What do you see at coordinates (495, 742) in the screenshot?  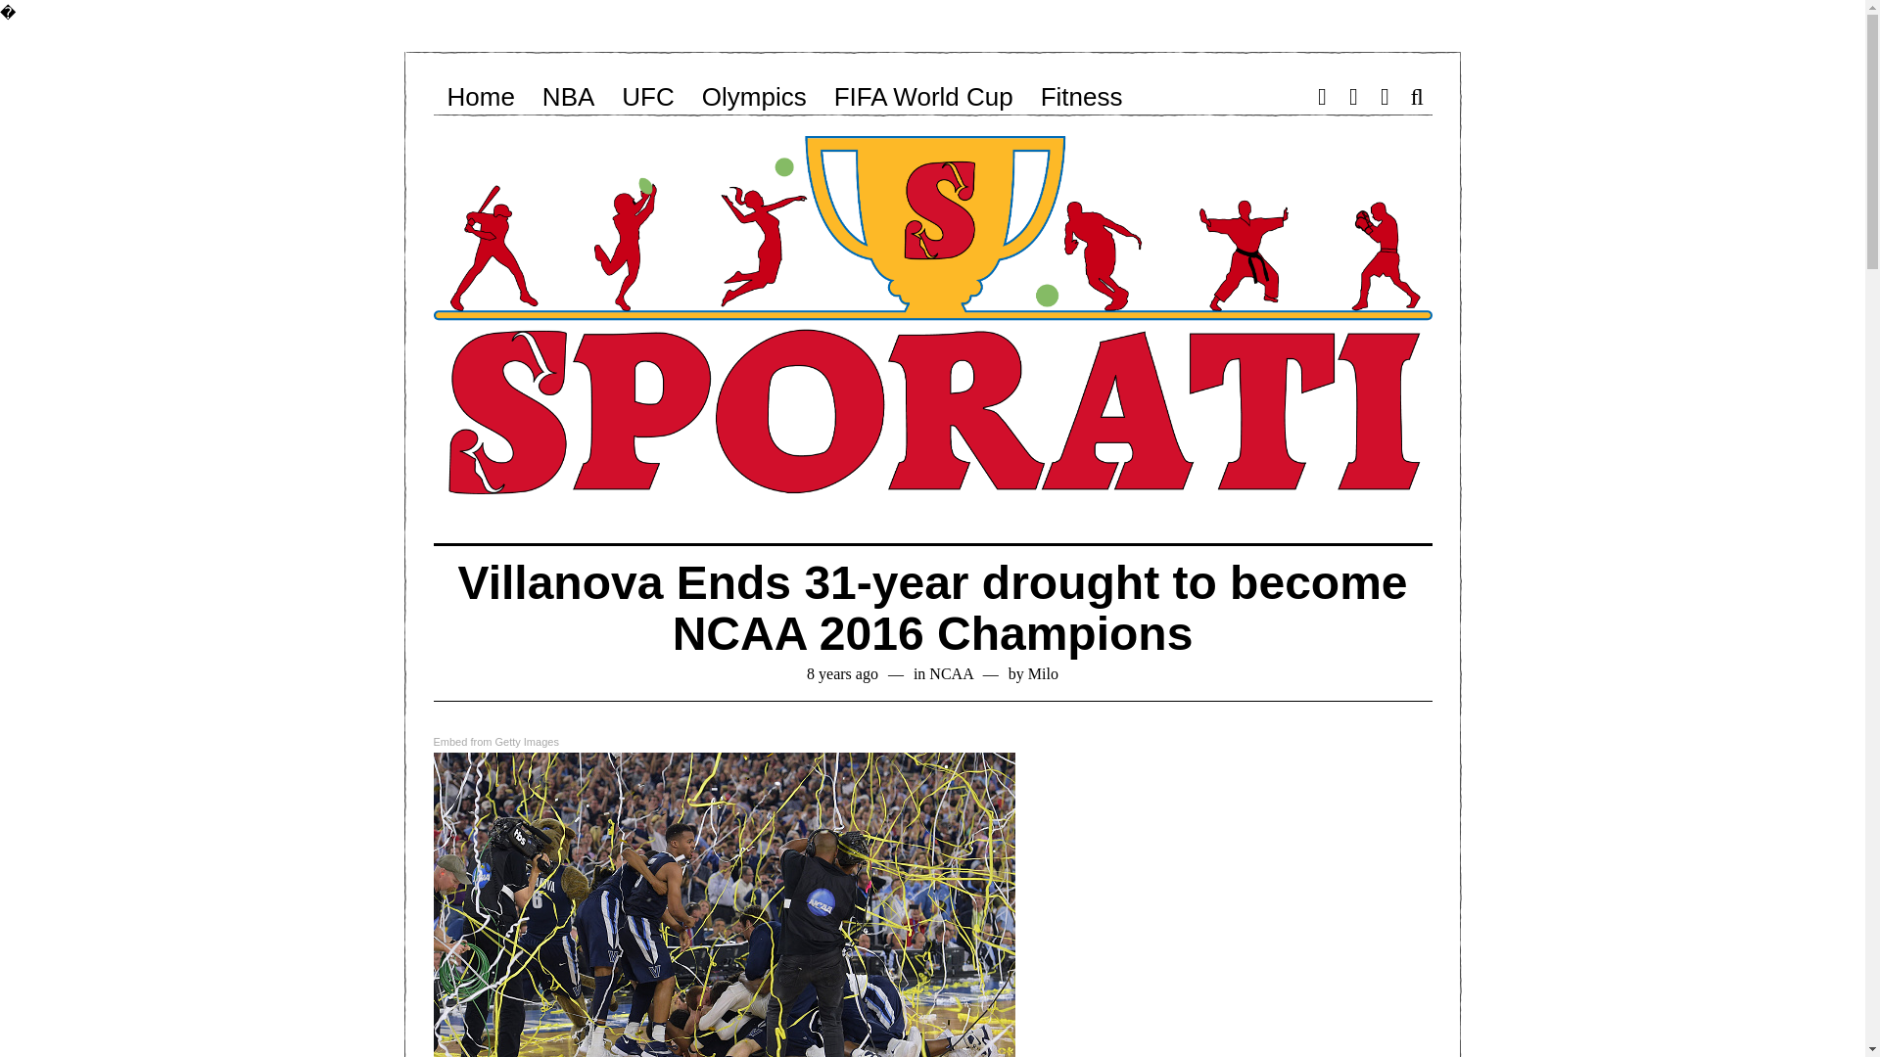 I see `Embed from Getty Images` at bounding box center [495, 742].